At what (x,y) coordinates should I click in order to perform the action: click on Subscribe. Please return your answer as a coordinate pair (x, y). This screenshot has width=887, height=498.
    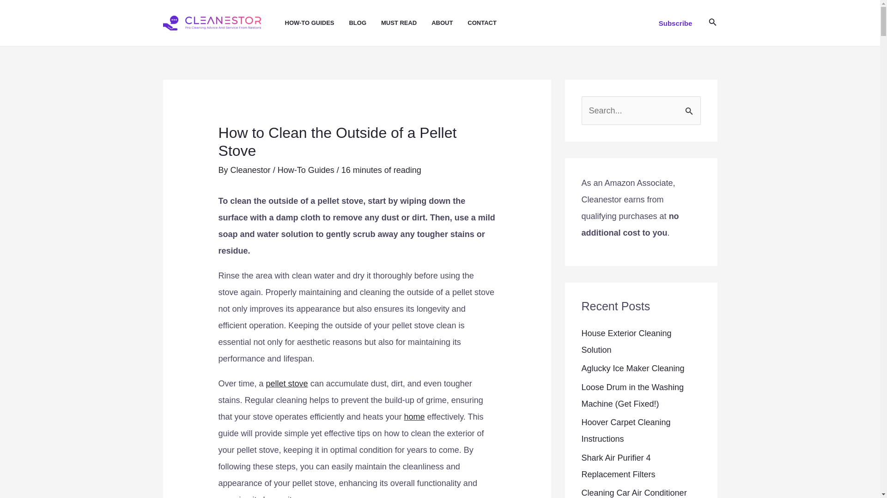
    Looking at the image, I should click on (675, 23).